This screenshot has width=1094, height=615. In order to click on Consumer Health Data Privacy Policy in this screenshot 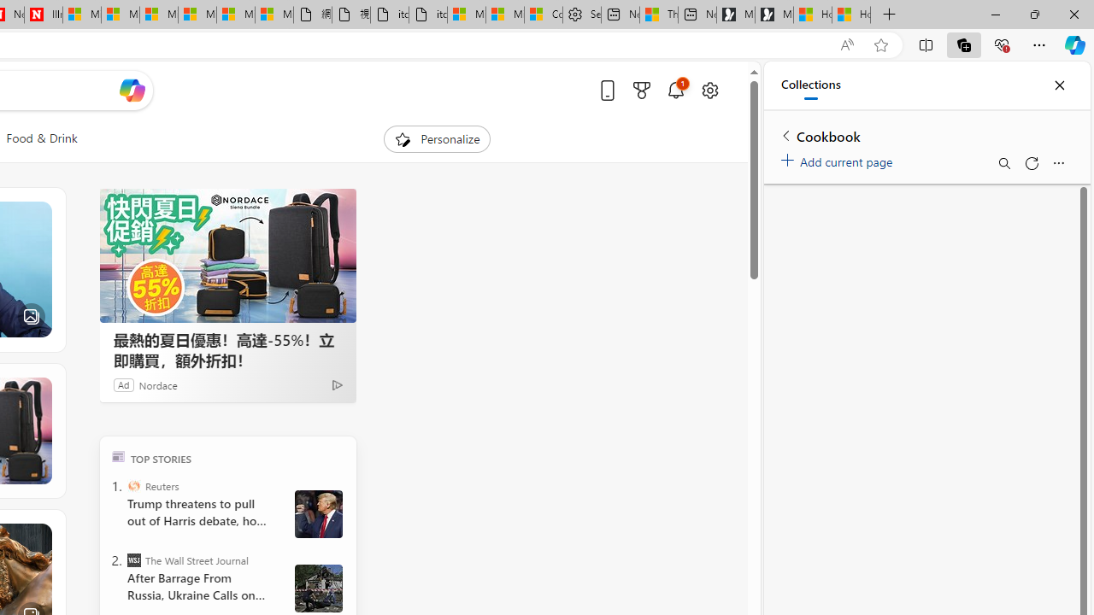, I will do `click(544, 15)`.